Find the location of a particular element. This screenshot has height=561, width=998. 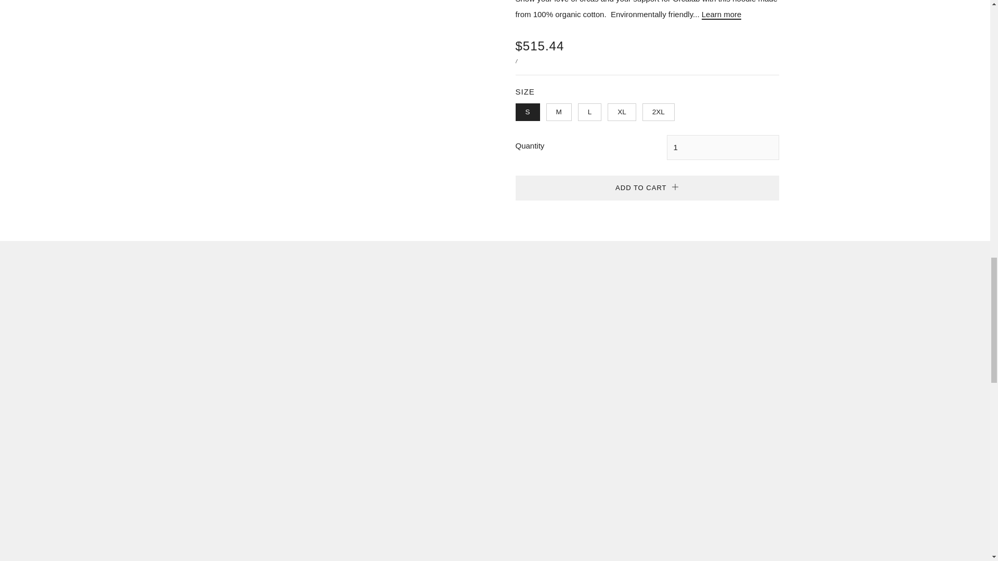

1 is located at coordinates (723, 148).